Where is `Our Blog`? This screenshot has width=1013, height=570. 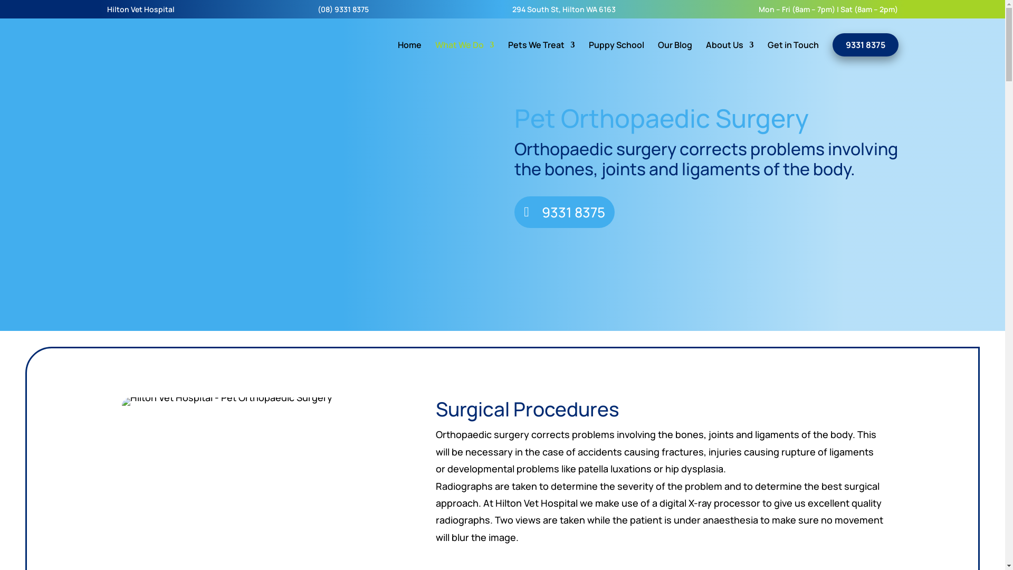 Our Blog is located at coordinates (674, 53).